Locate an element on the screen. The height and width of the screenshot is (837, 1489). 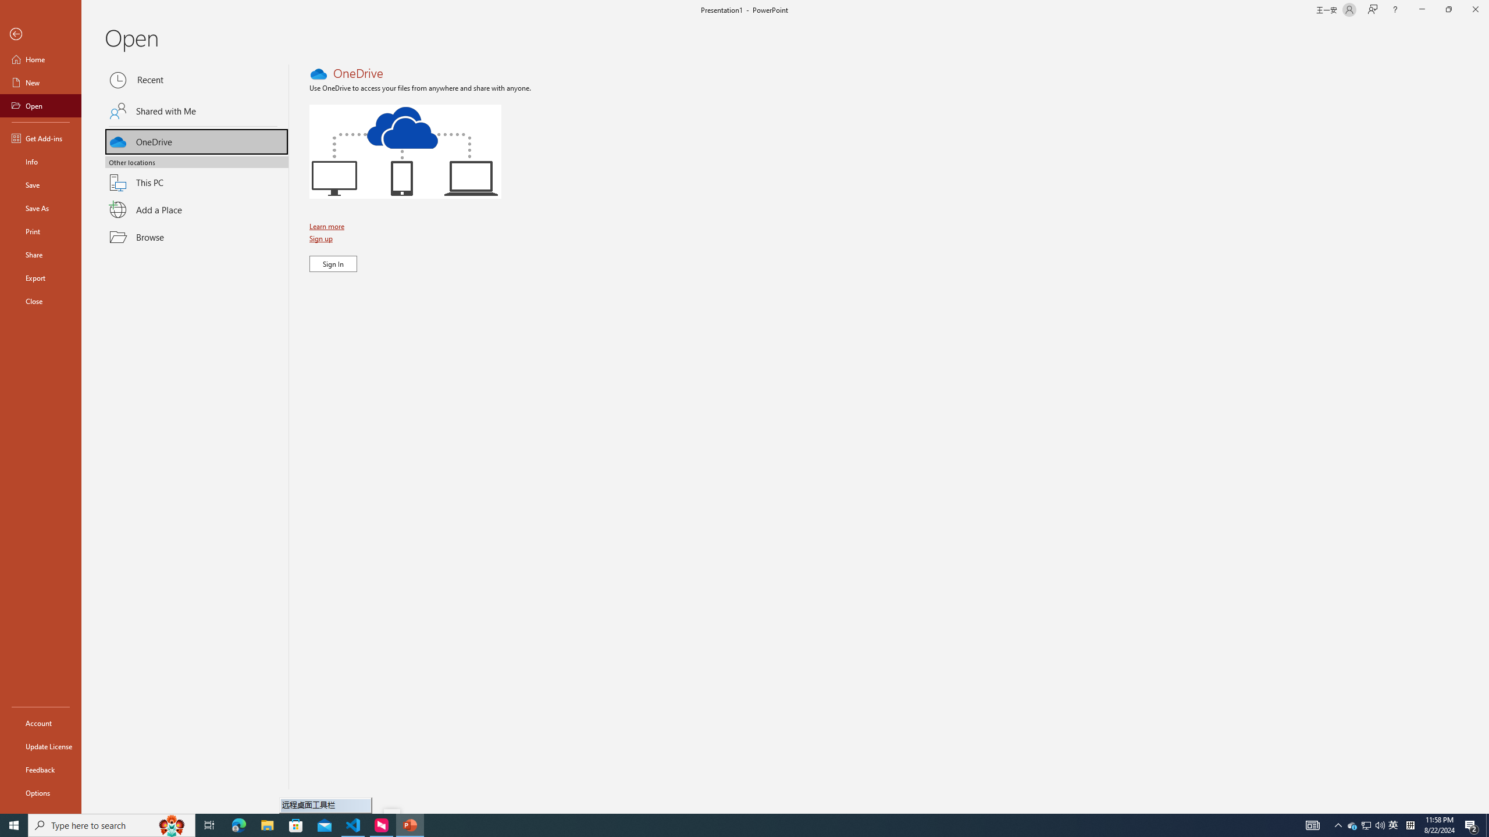
Recent is located at coordinates (197, 80).